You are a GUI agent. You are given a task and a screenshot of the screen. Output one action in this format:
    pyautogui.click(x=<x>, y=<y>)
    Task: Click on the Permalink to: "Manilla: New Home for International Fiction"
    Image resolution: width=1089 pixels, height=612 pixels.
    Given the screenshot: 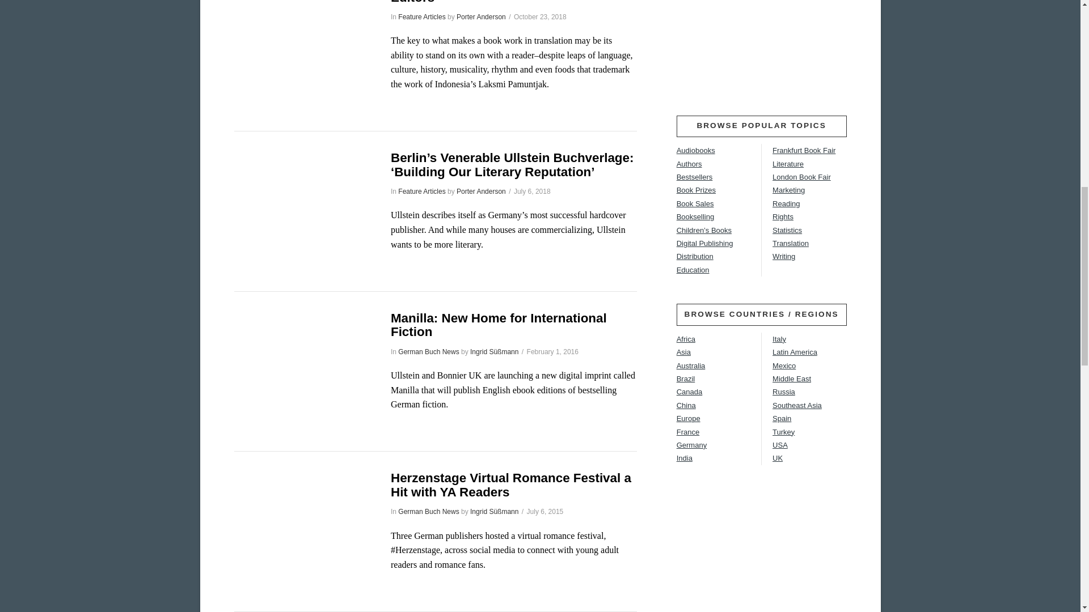 What is the action you would take?
    pyautogui.click(x=499, y=325)
    